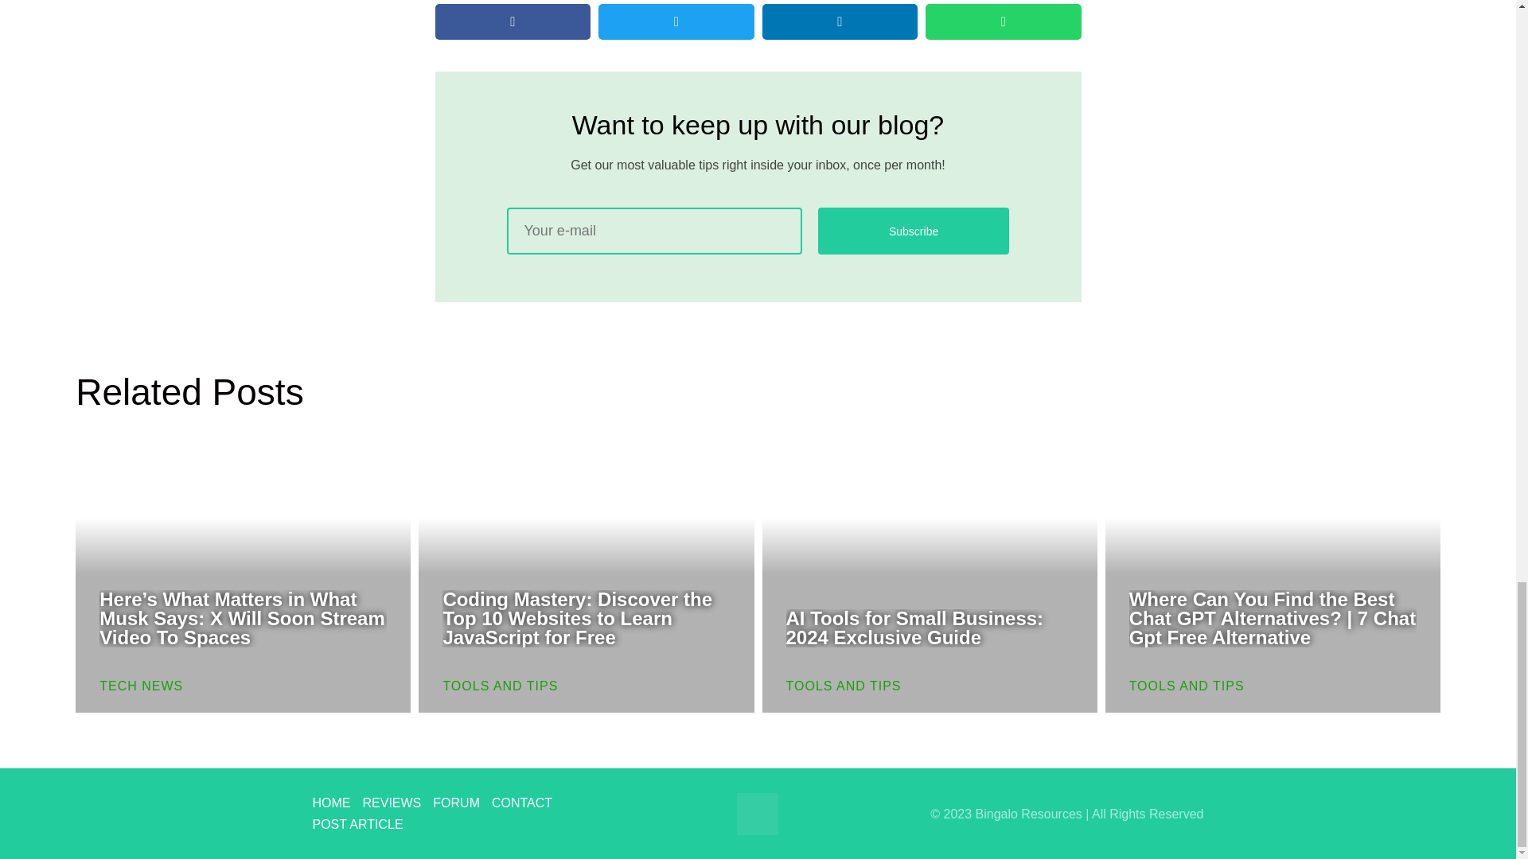 The height and width of the screenshot is (859, 1528). Describe the element at coordinates (915, 628) in the screenshot. I see `AI Tools for Small Business: 2024 Exclusive Guide` at that location.